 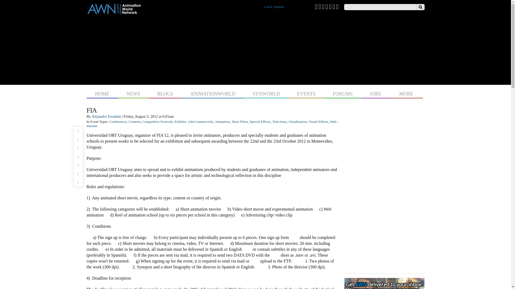 What do you see at coordinates (327, 6) in the screenshot?
I see `Visit AWN on Instagram` at bounding box center [327, 6].